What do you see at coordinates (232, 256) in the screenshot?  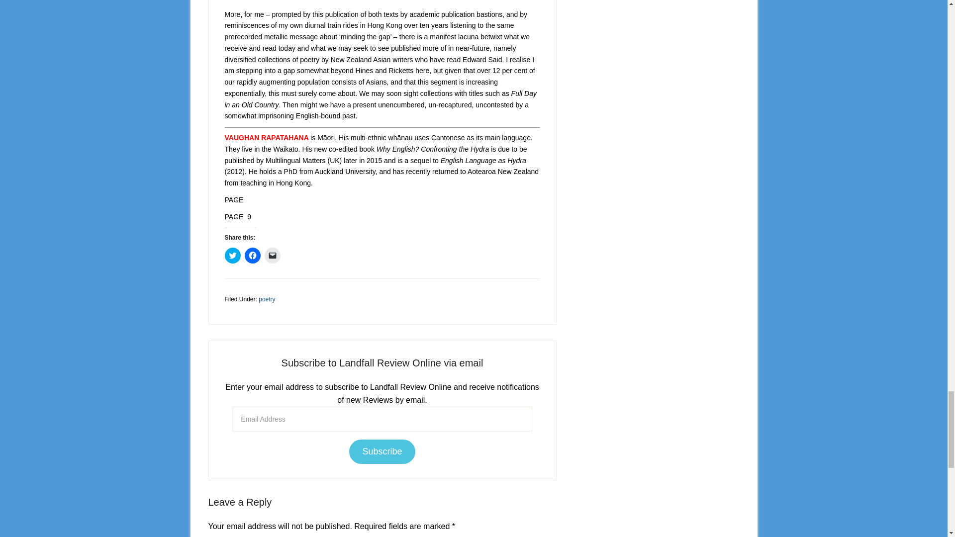 I see `Click to share on Twitter` at bounding box center [232, 256].